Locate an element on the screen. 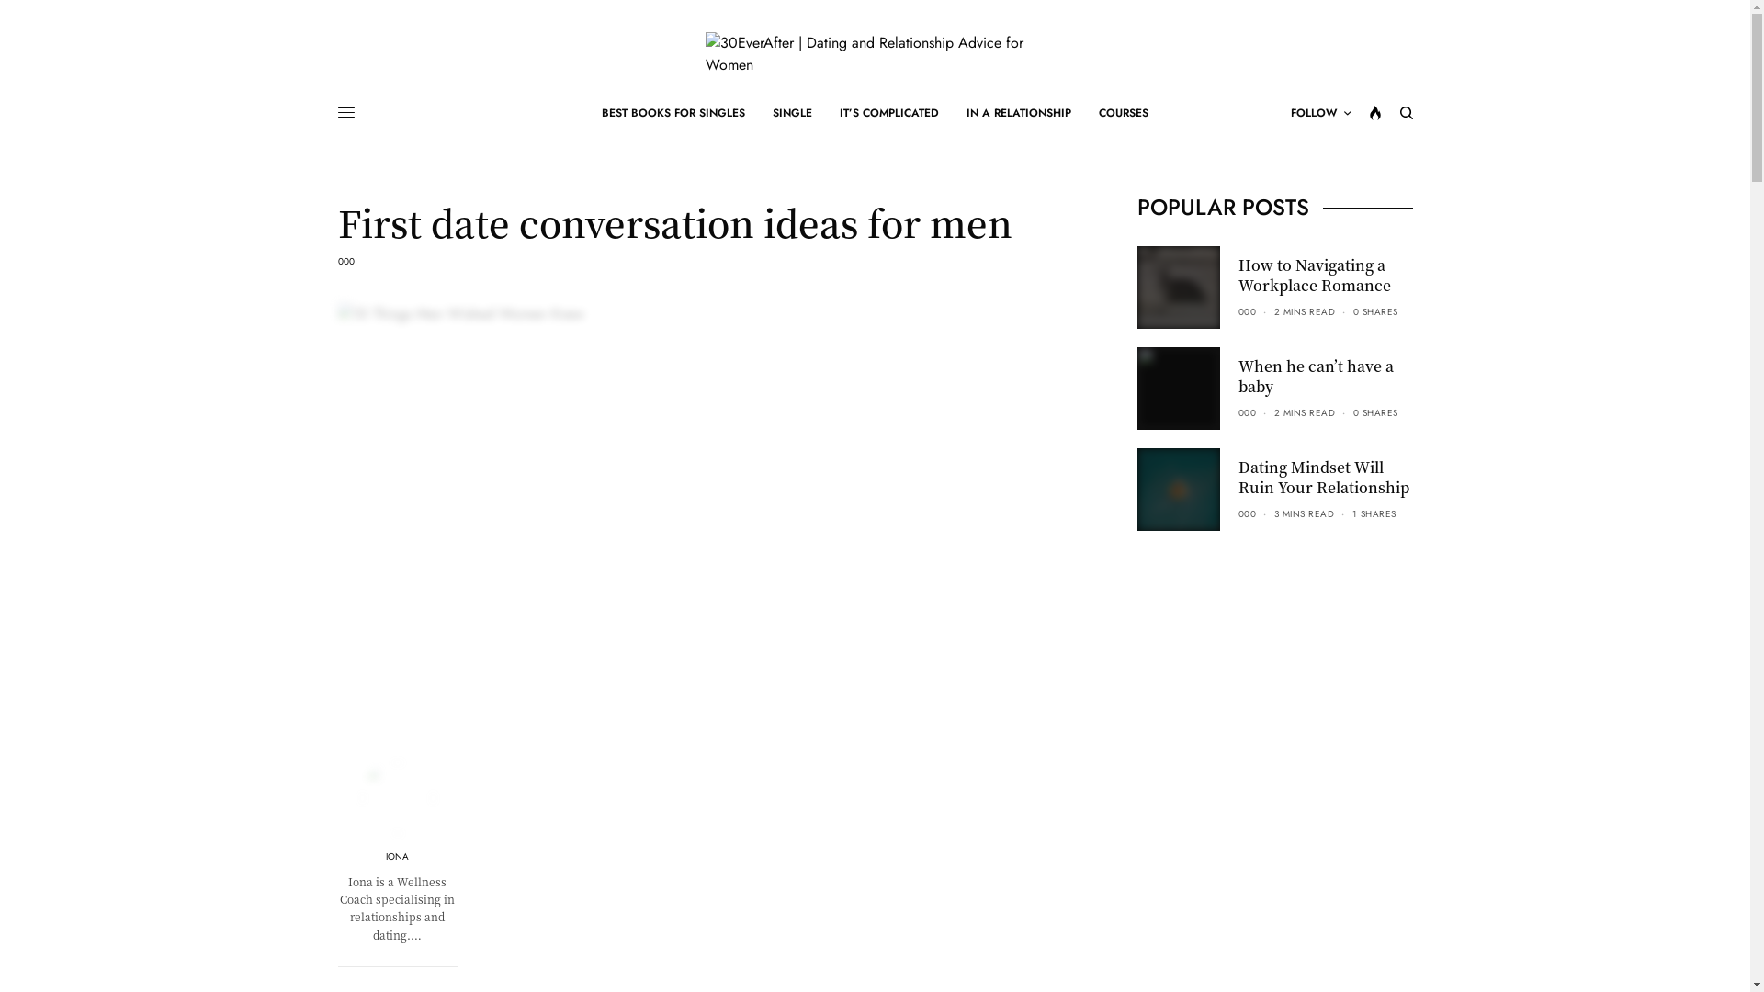 This screenshot has height=992, width=1764. IONA is located at coordinates (398, 857).